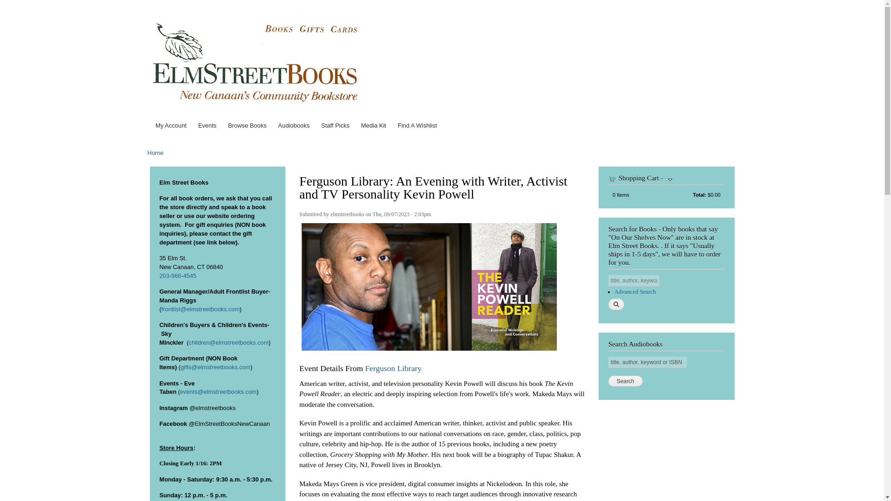 This screenshot has width=891, height=501. I want to click on Home, so click(256, 58).